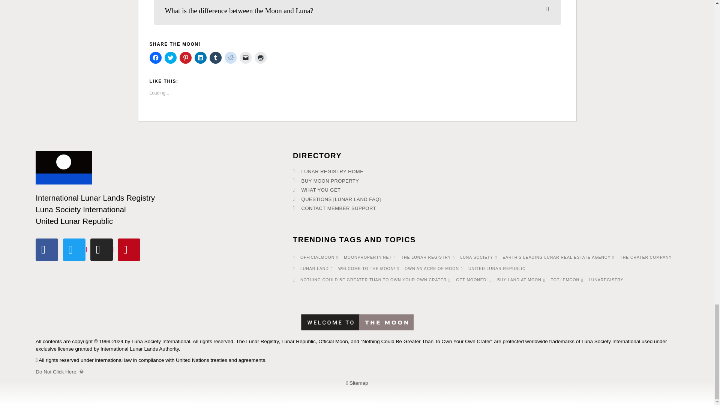 Image resolution: width=720 pixels, height=405 pixels. Describe the element at coordinates (155, 58) in the screenshot. I see `Click to share on Facebook` at that location.